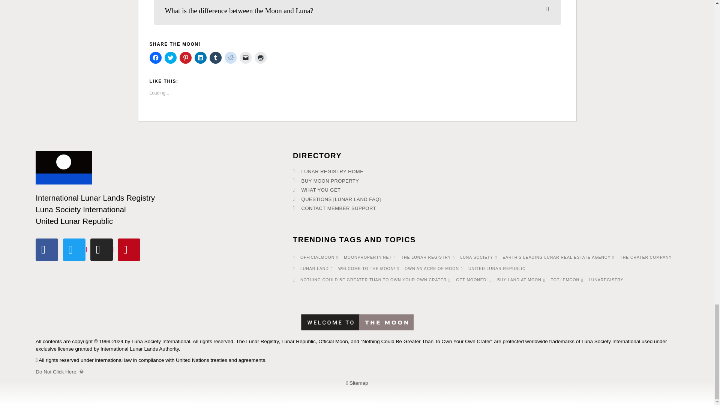 Image resolution: width=720 pixels, height=405 pixels. Describe the element at coordinates (155, 58) in the screenshot. I see `Click to share on Facebook` at that location.